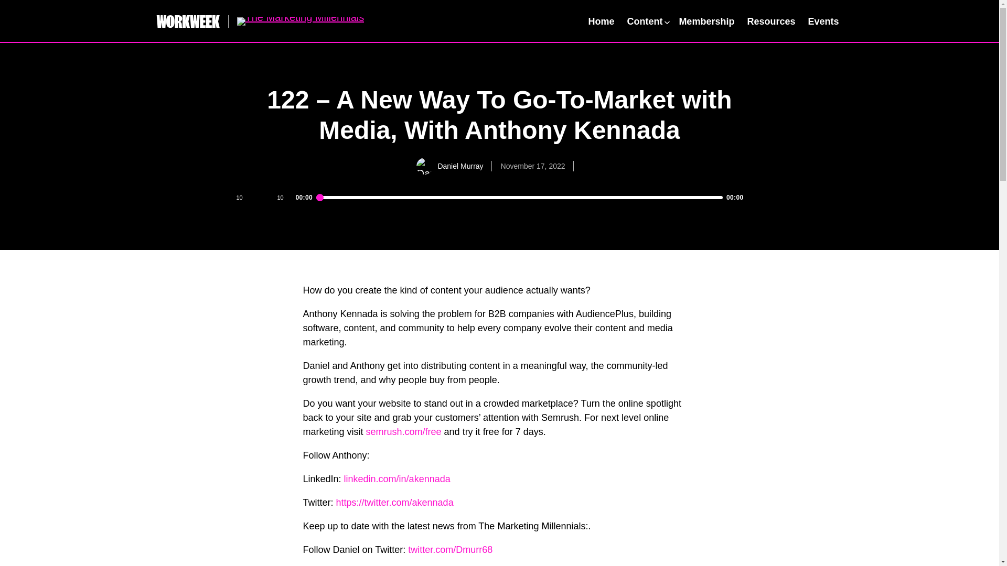 This screenshot has width=1007, height=566. I want to click on Home, so click(601, 21).